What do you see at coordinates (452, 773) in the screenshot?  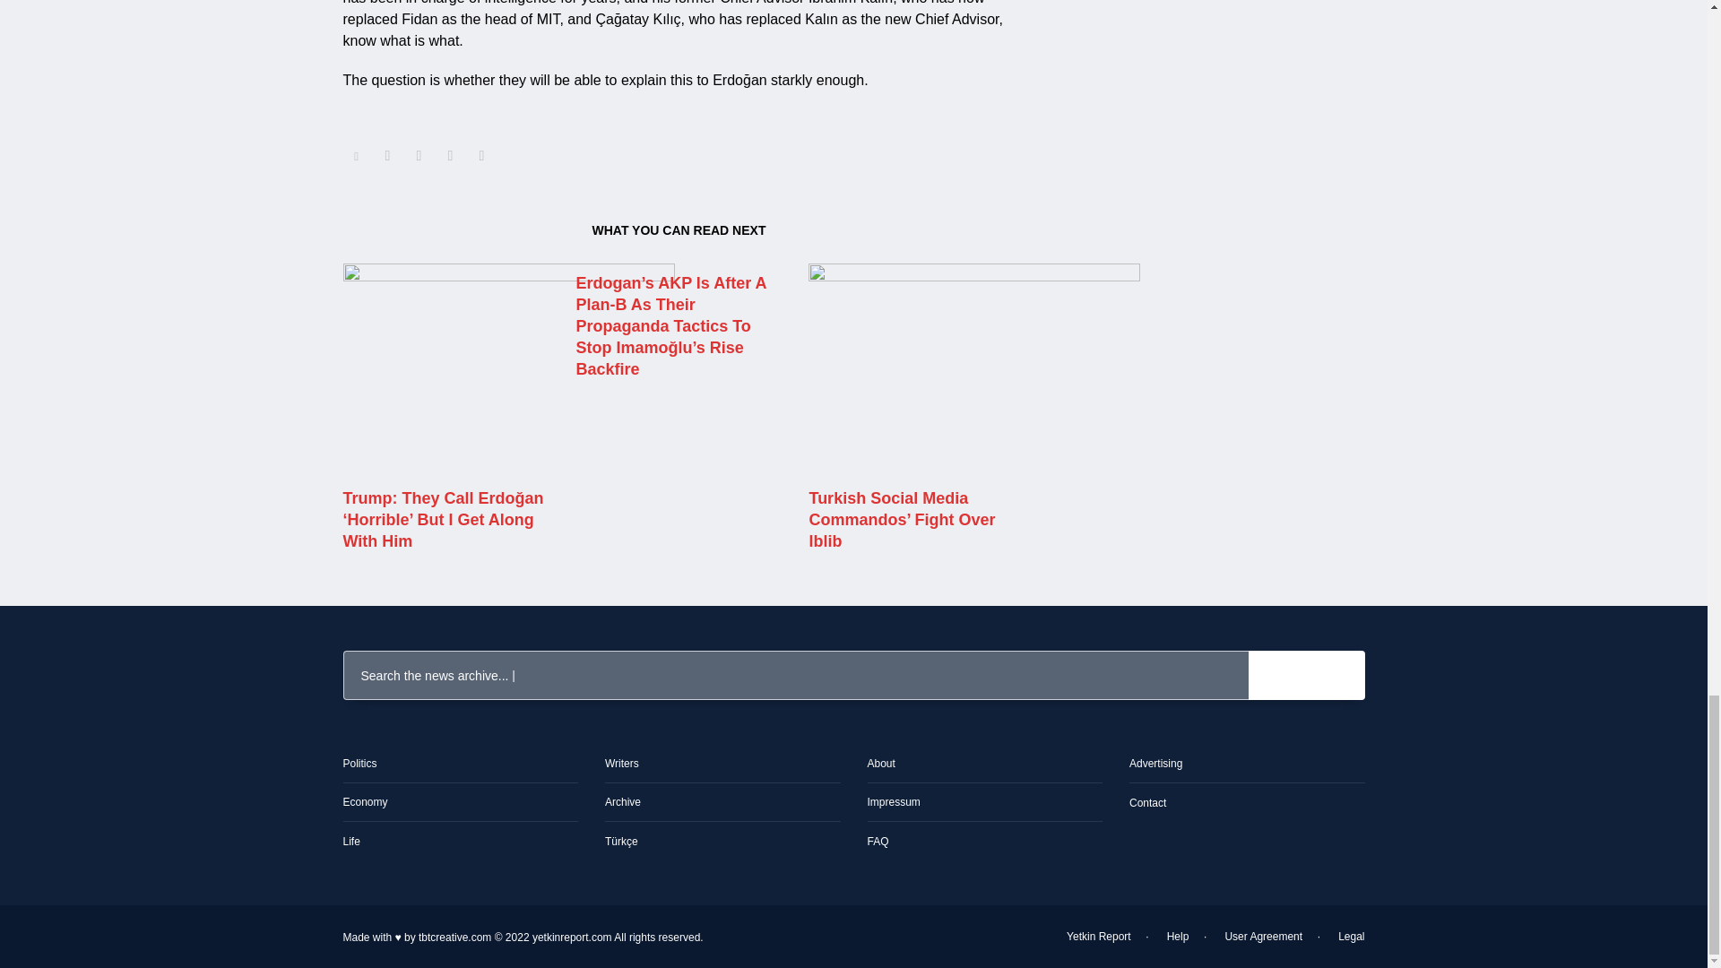 I see `Politics` at bounding box center [452, 773].